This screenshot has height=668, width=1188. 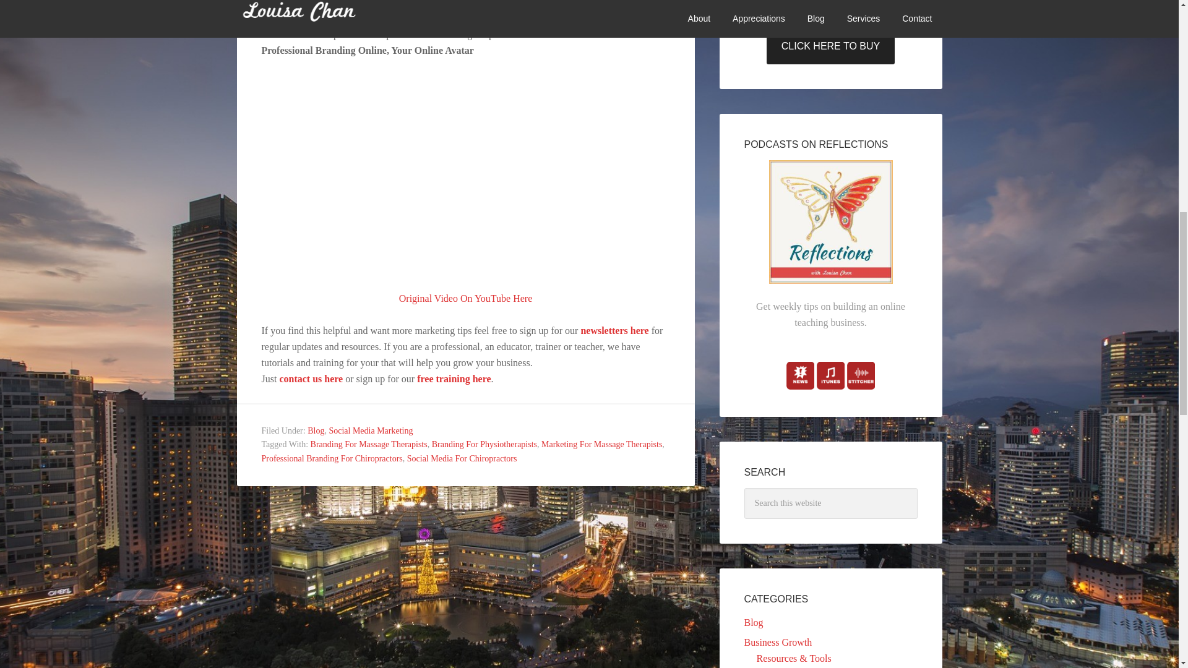 What do you see at coordinates (369, 444) in the screenshot?
I see `Branding For Massage Therapists` at bounding box center [369, 444].